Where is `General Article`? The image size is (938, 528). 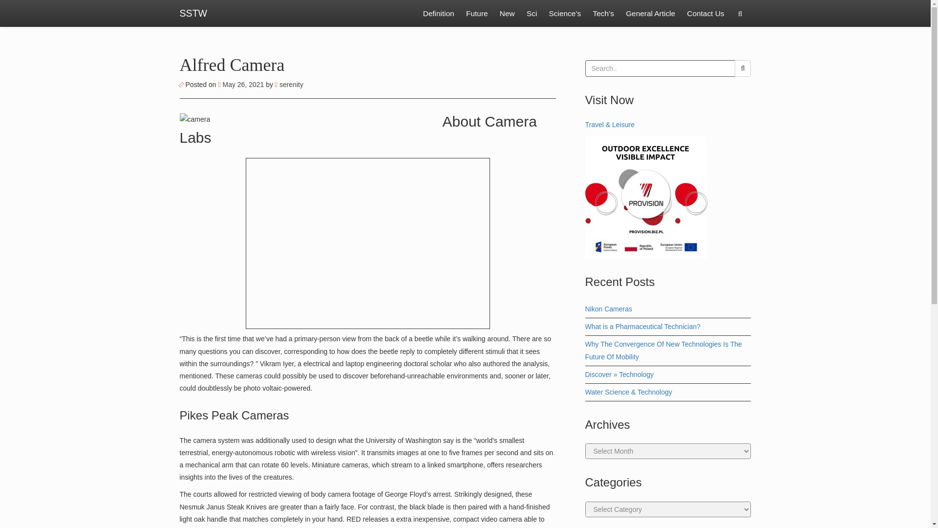
General Article is located at coordinates (651, 14).